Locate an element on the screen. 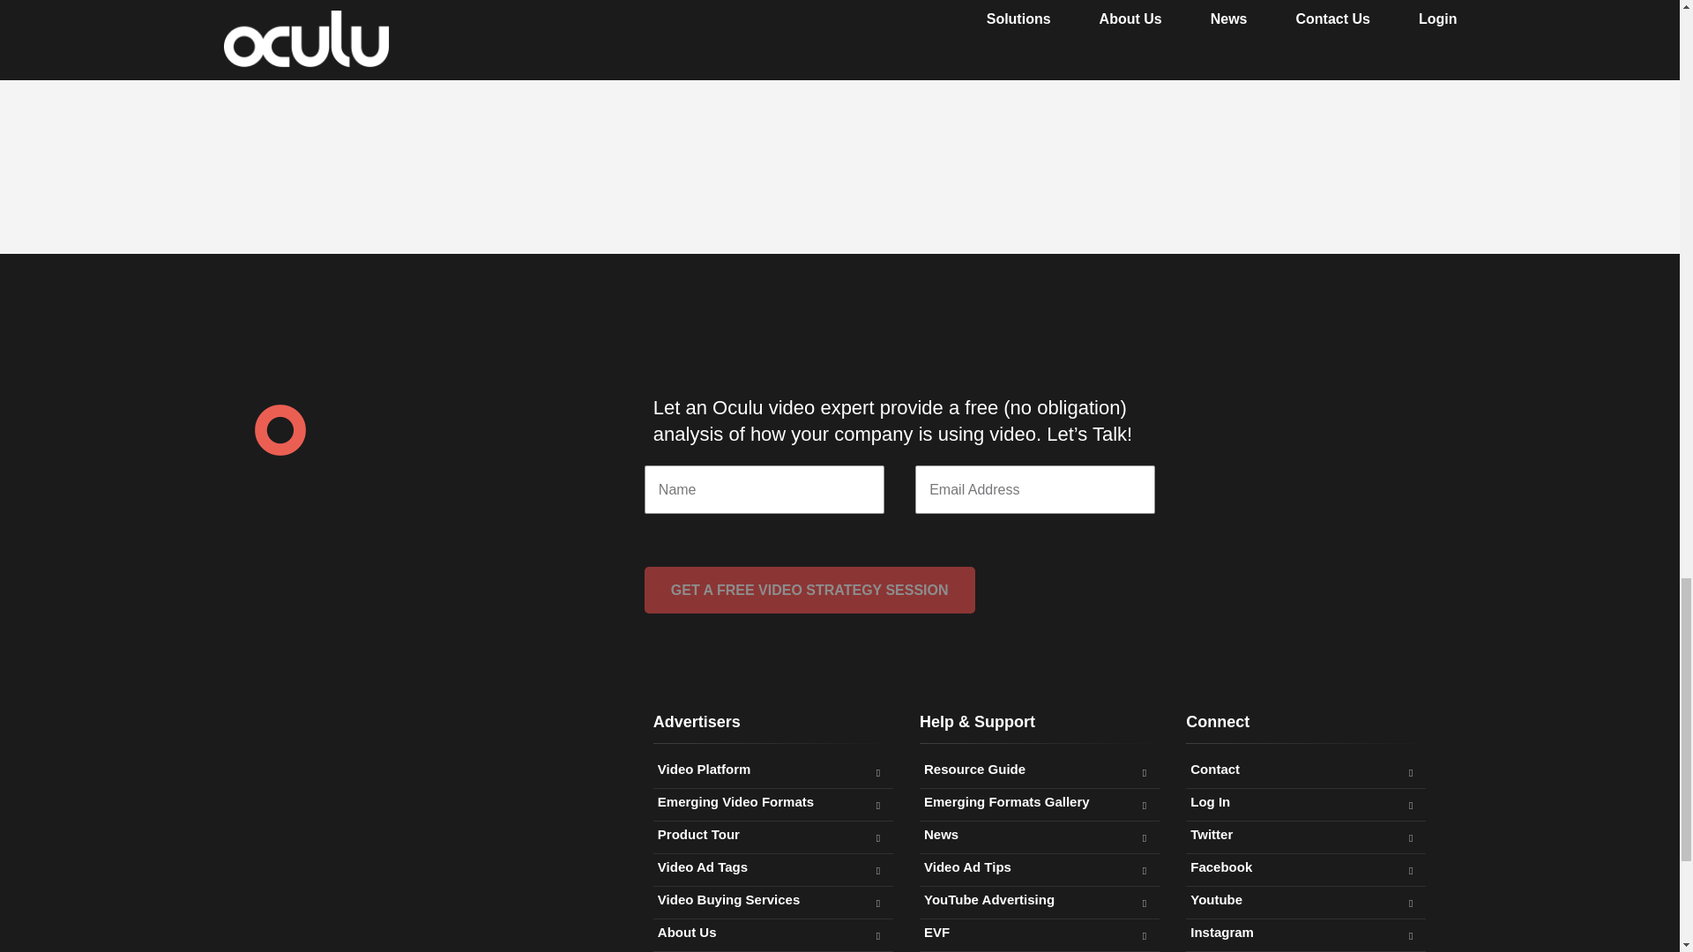 Image resolution: width=1693 pixels, height=952 pixels. Video Ad Tags is located at coordinates (773, 866).